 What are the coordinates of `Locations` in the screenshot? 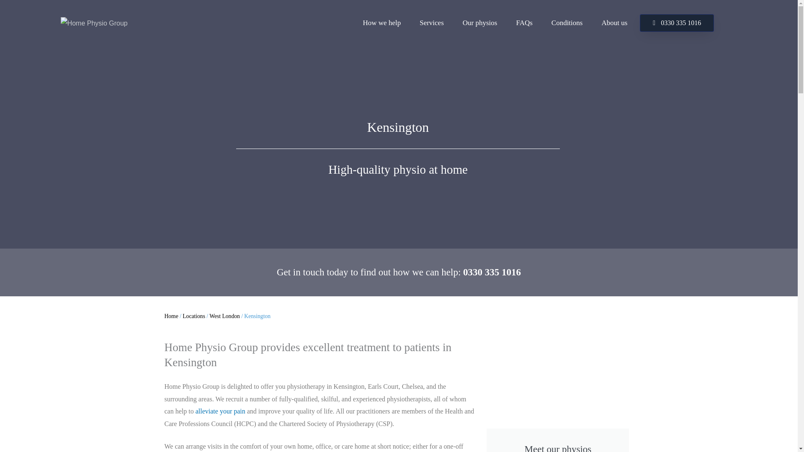 It's located at (193, 316).